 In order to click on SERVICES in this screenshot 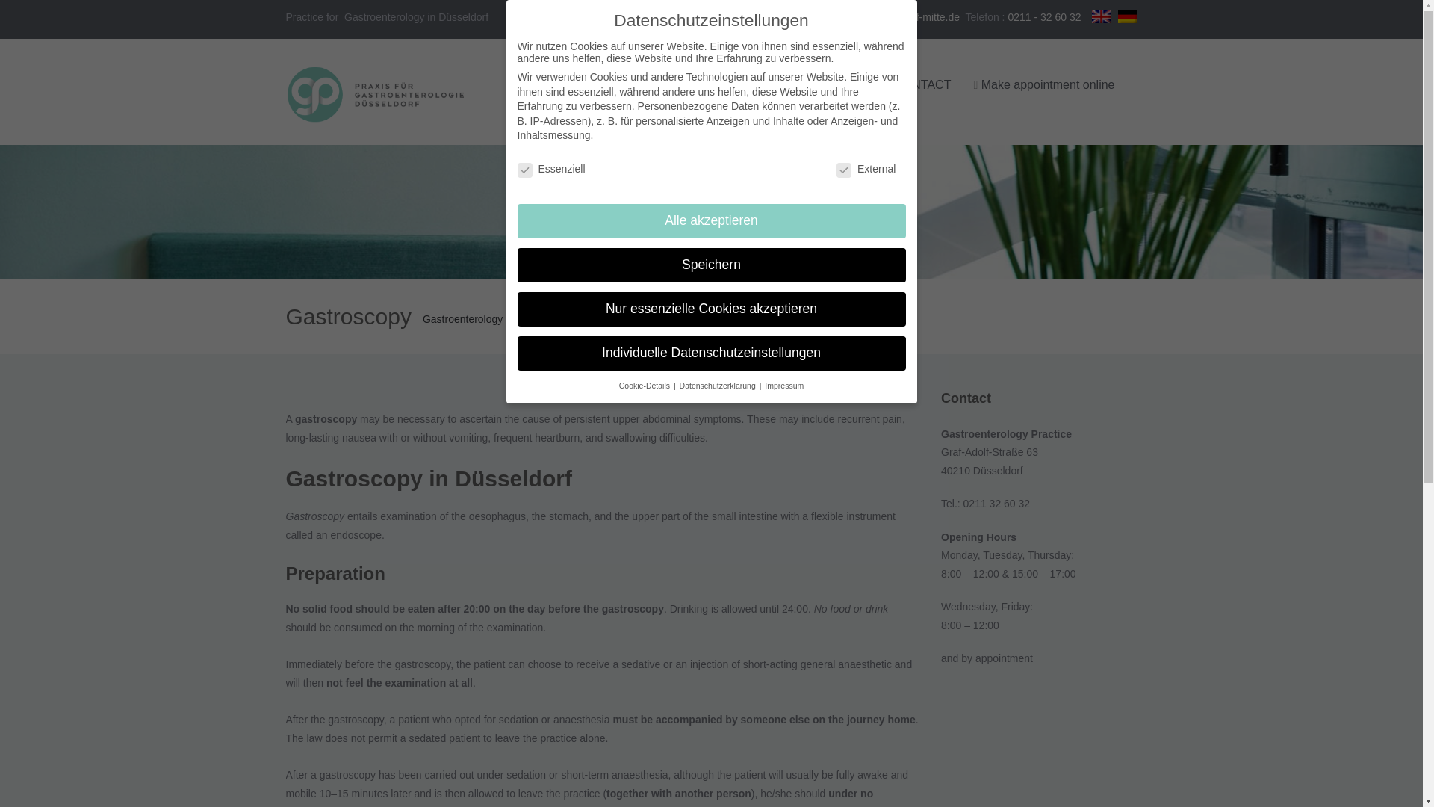, I will do `click(841, 85)`.